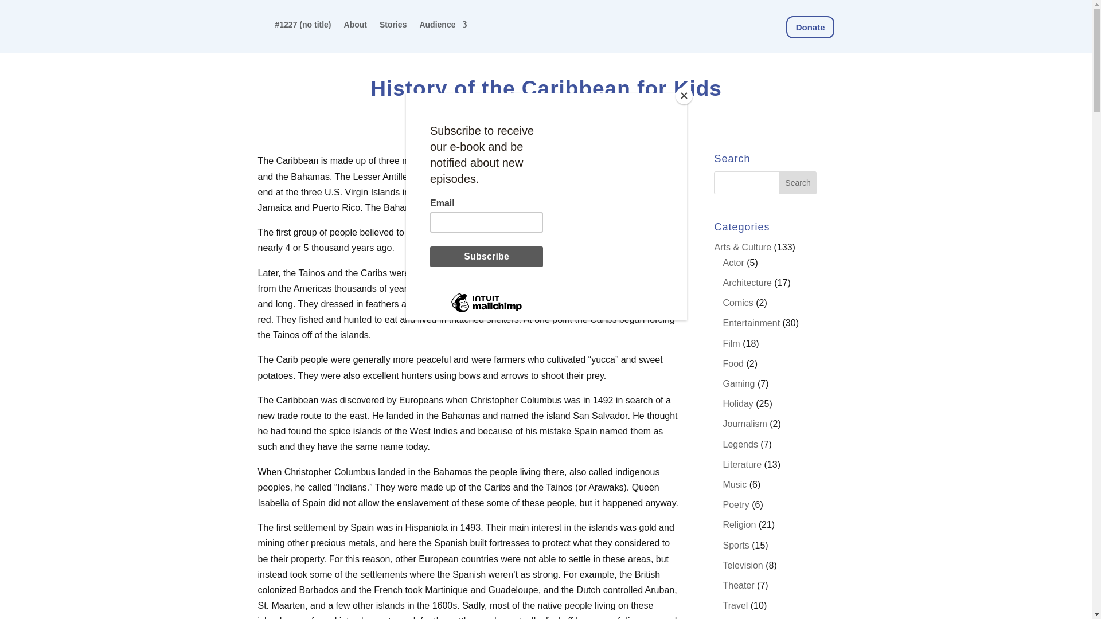 The width and height of the screenshot is (1101, 619). What do you see at coordinates (810, 27) in the screenshot?
I see `Donate` at bounding box center [810, 27].